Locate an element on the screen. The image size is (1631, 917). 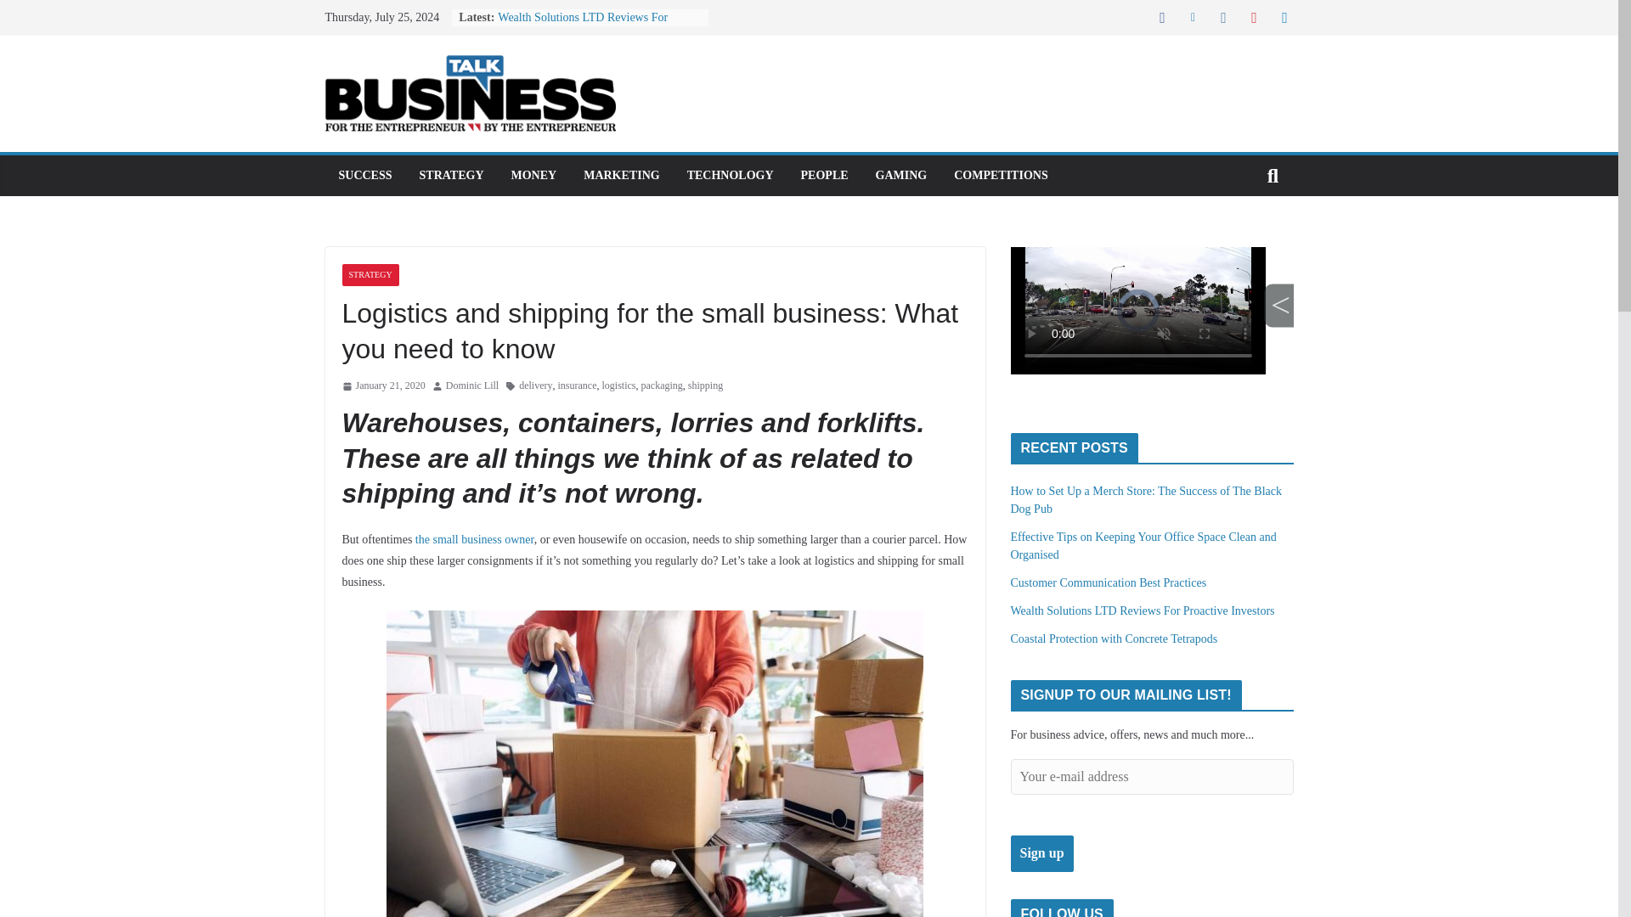
the small business owner is located at coordinates (475, 538).